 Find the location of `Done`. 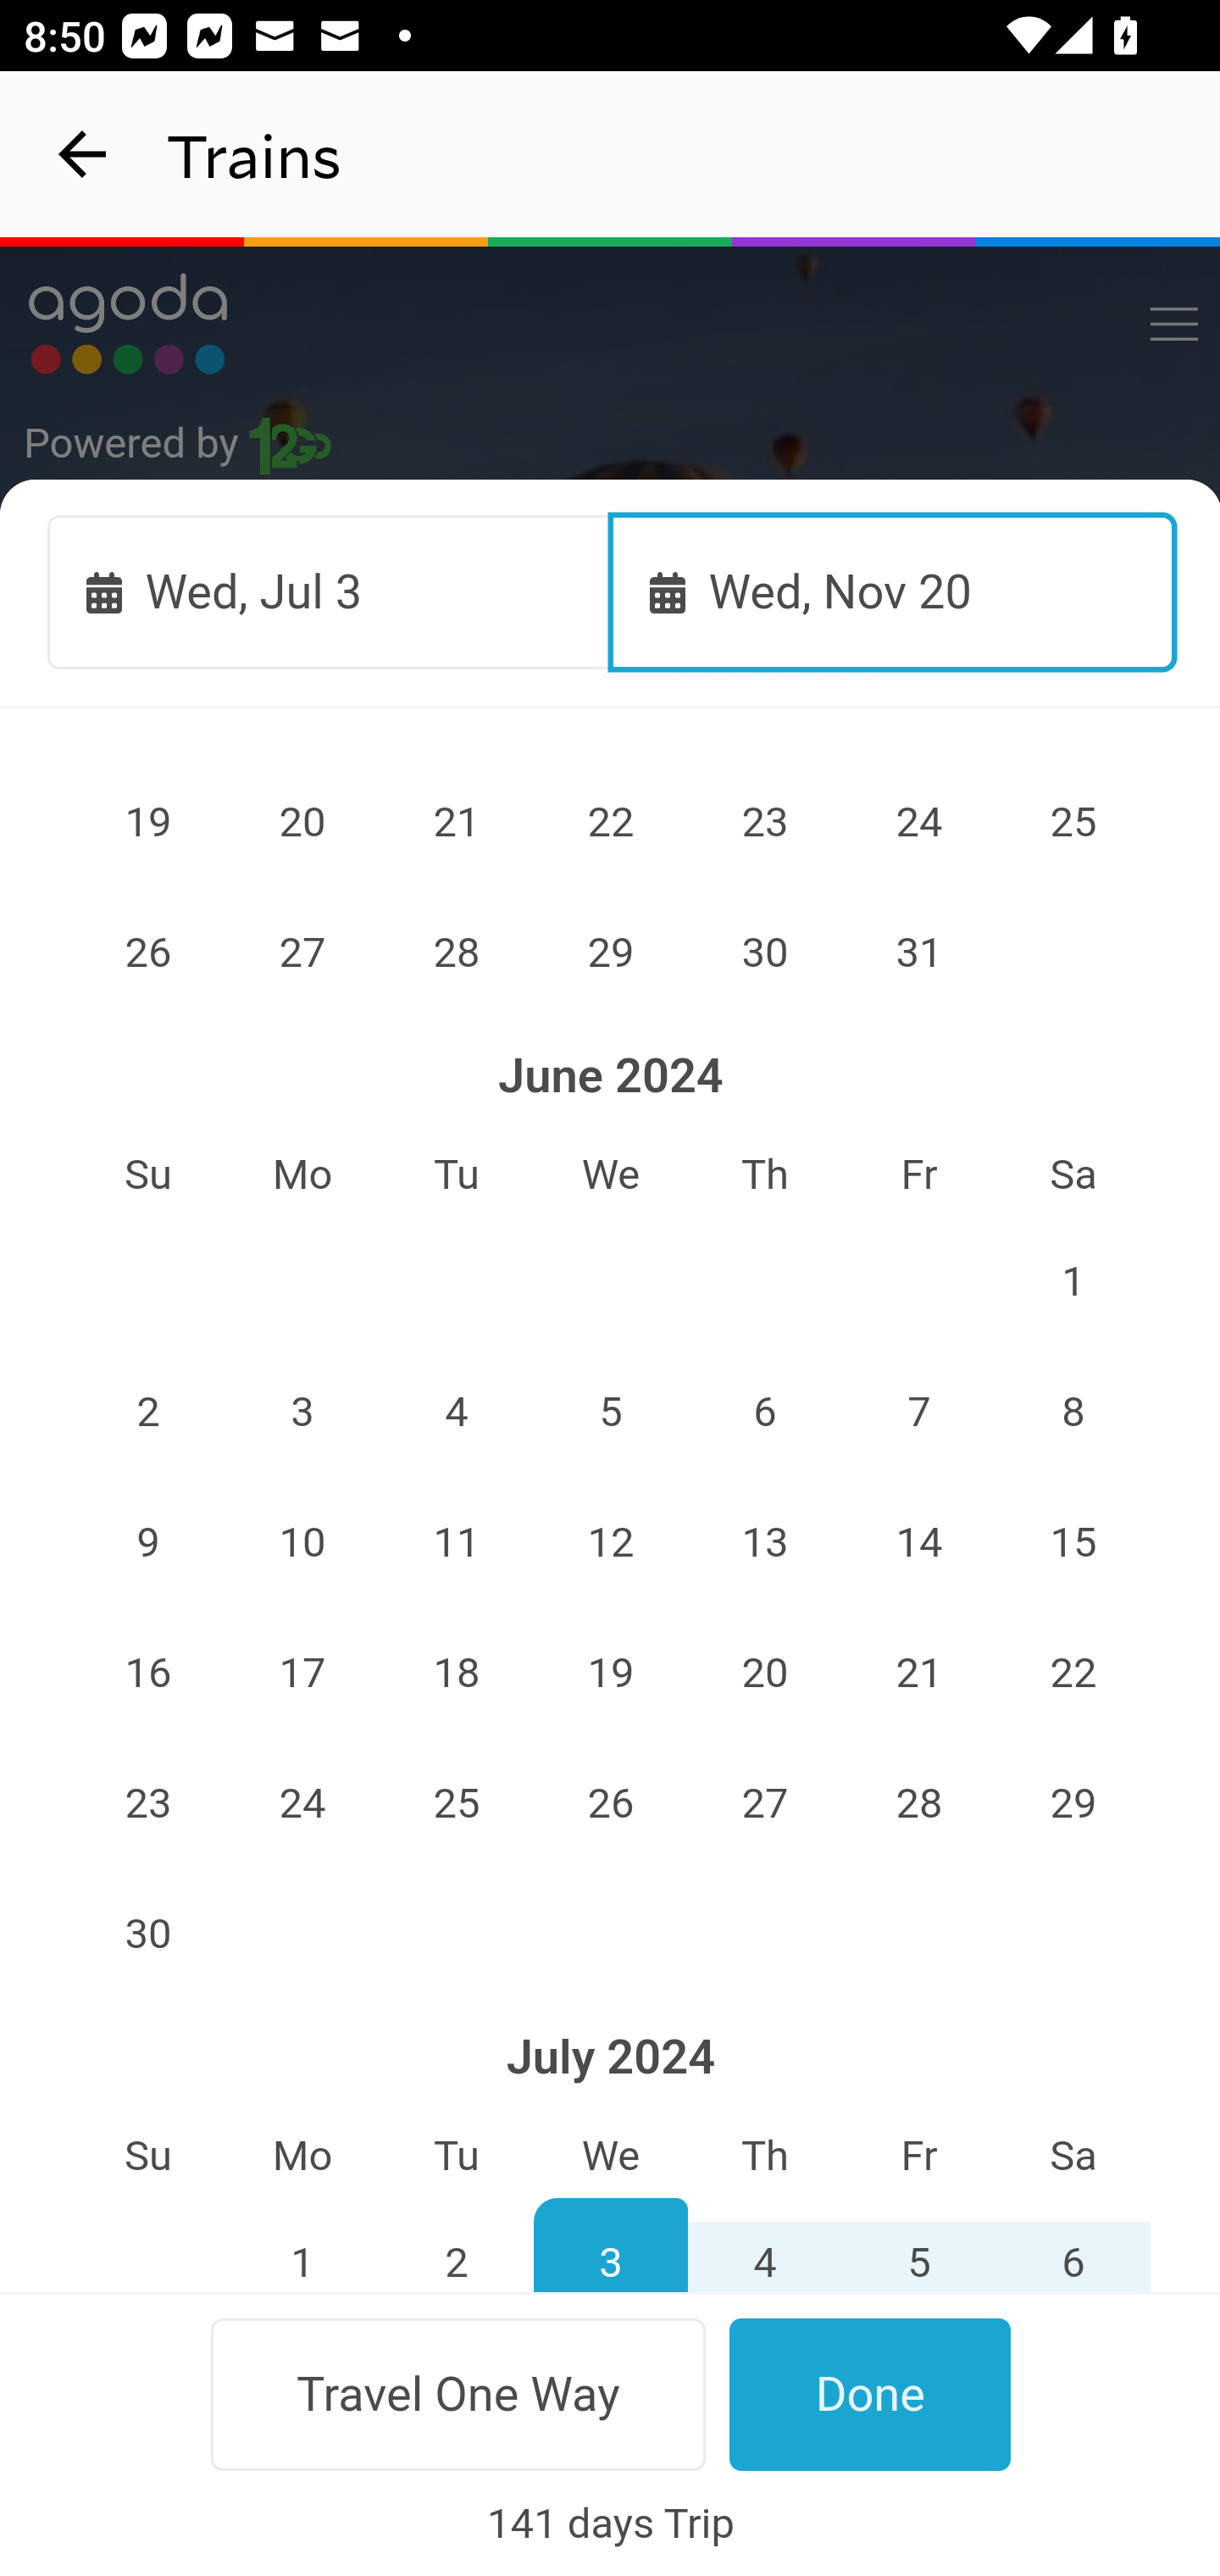

Done is located at coordinates (871, 2394).